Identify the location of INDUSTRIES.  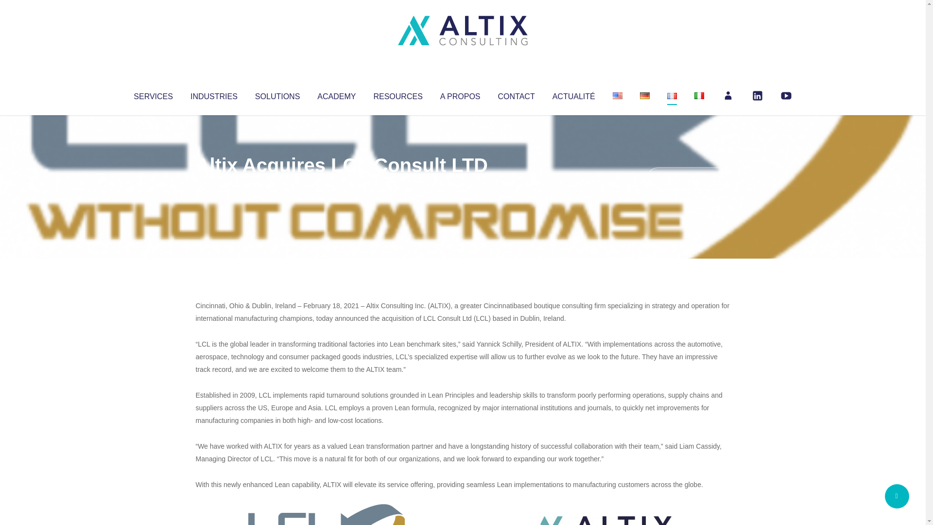
(214, 94).